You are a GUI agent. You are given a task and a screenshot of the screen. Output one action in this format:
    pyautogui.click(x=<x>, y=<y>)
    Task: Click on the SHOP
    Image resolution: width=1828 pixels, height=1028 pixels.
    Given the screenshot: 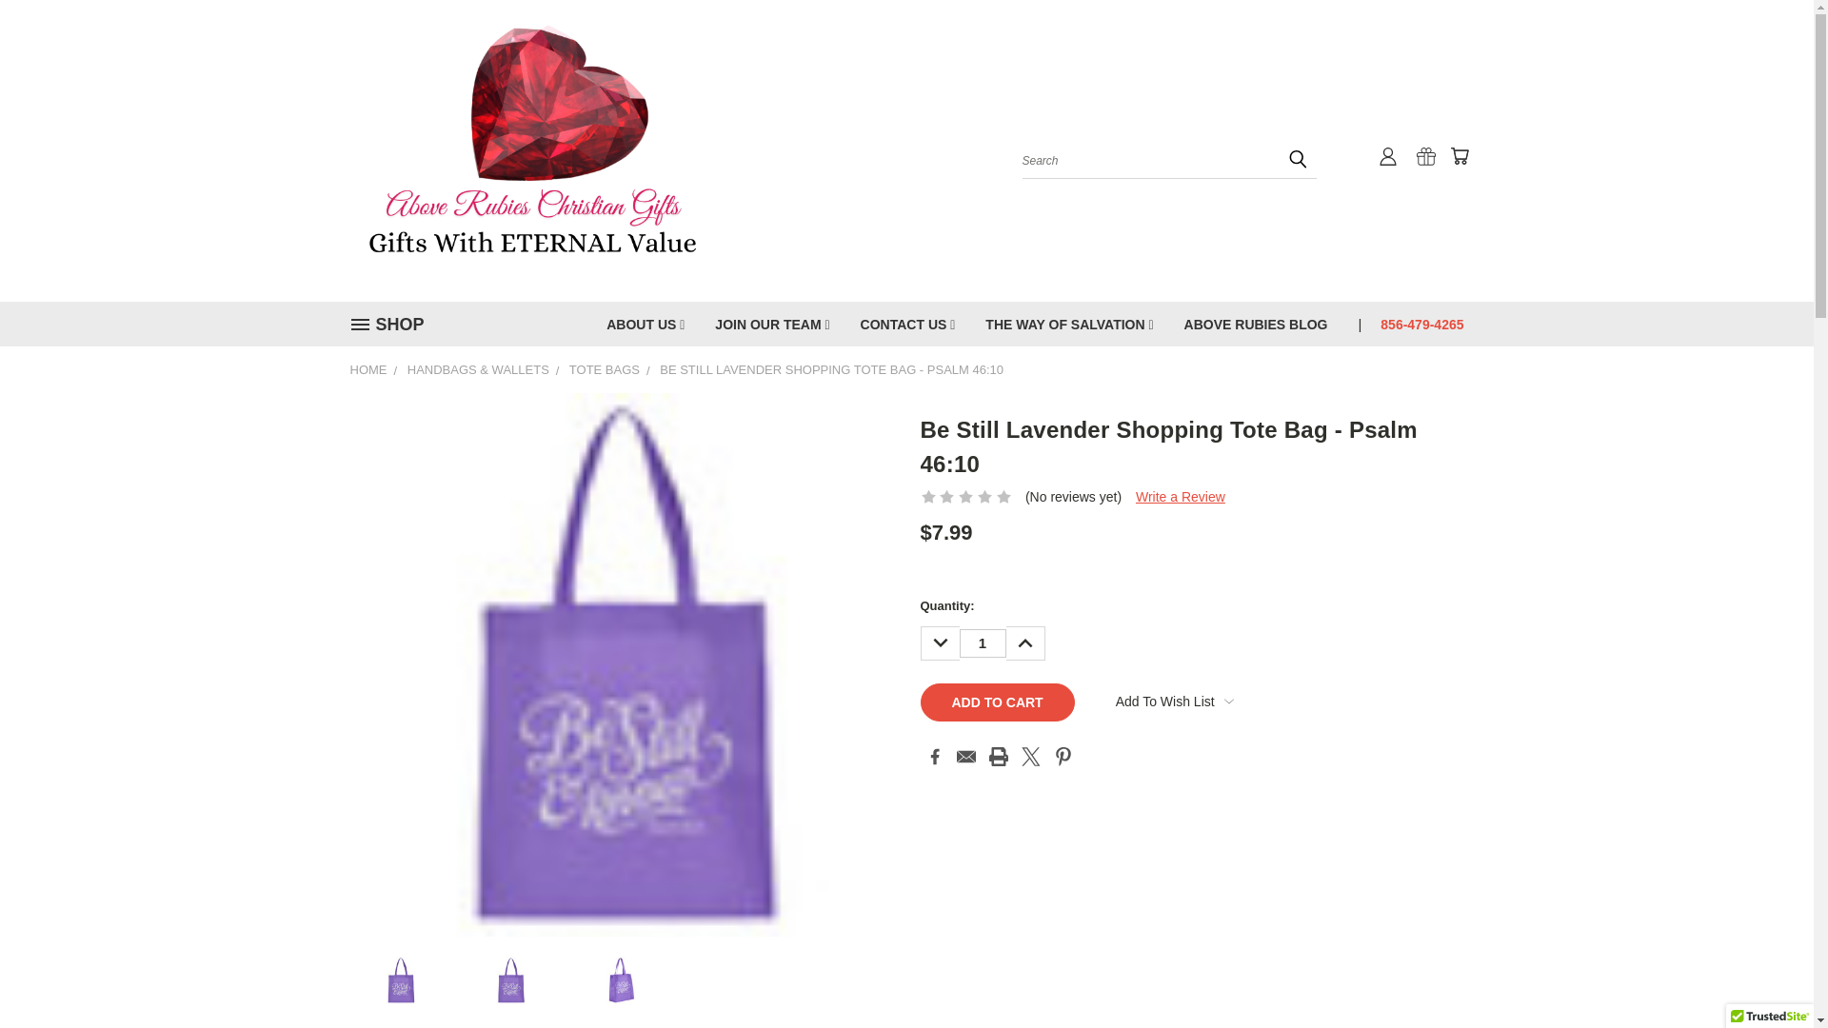 What is the action you would take?
    pyautogui.click(x=395, y=325)
    